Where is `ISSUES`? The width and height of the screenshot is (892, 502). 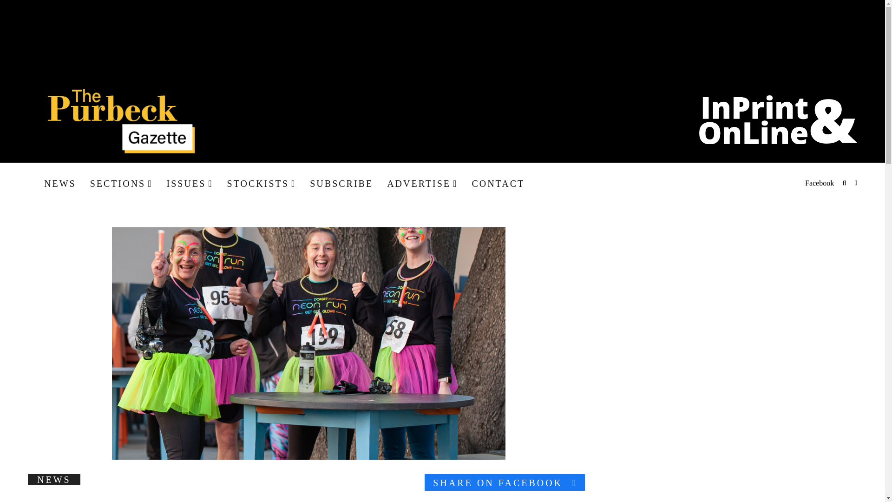
ISSUES is located at coordinates (190, 183).